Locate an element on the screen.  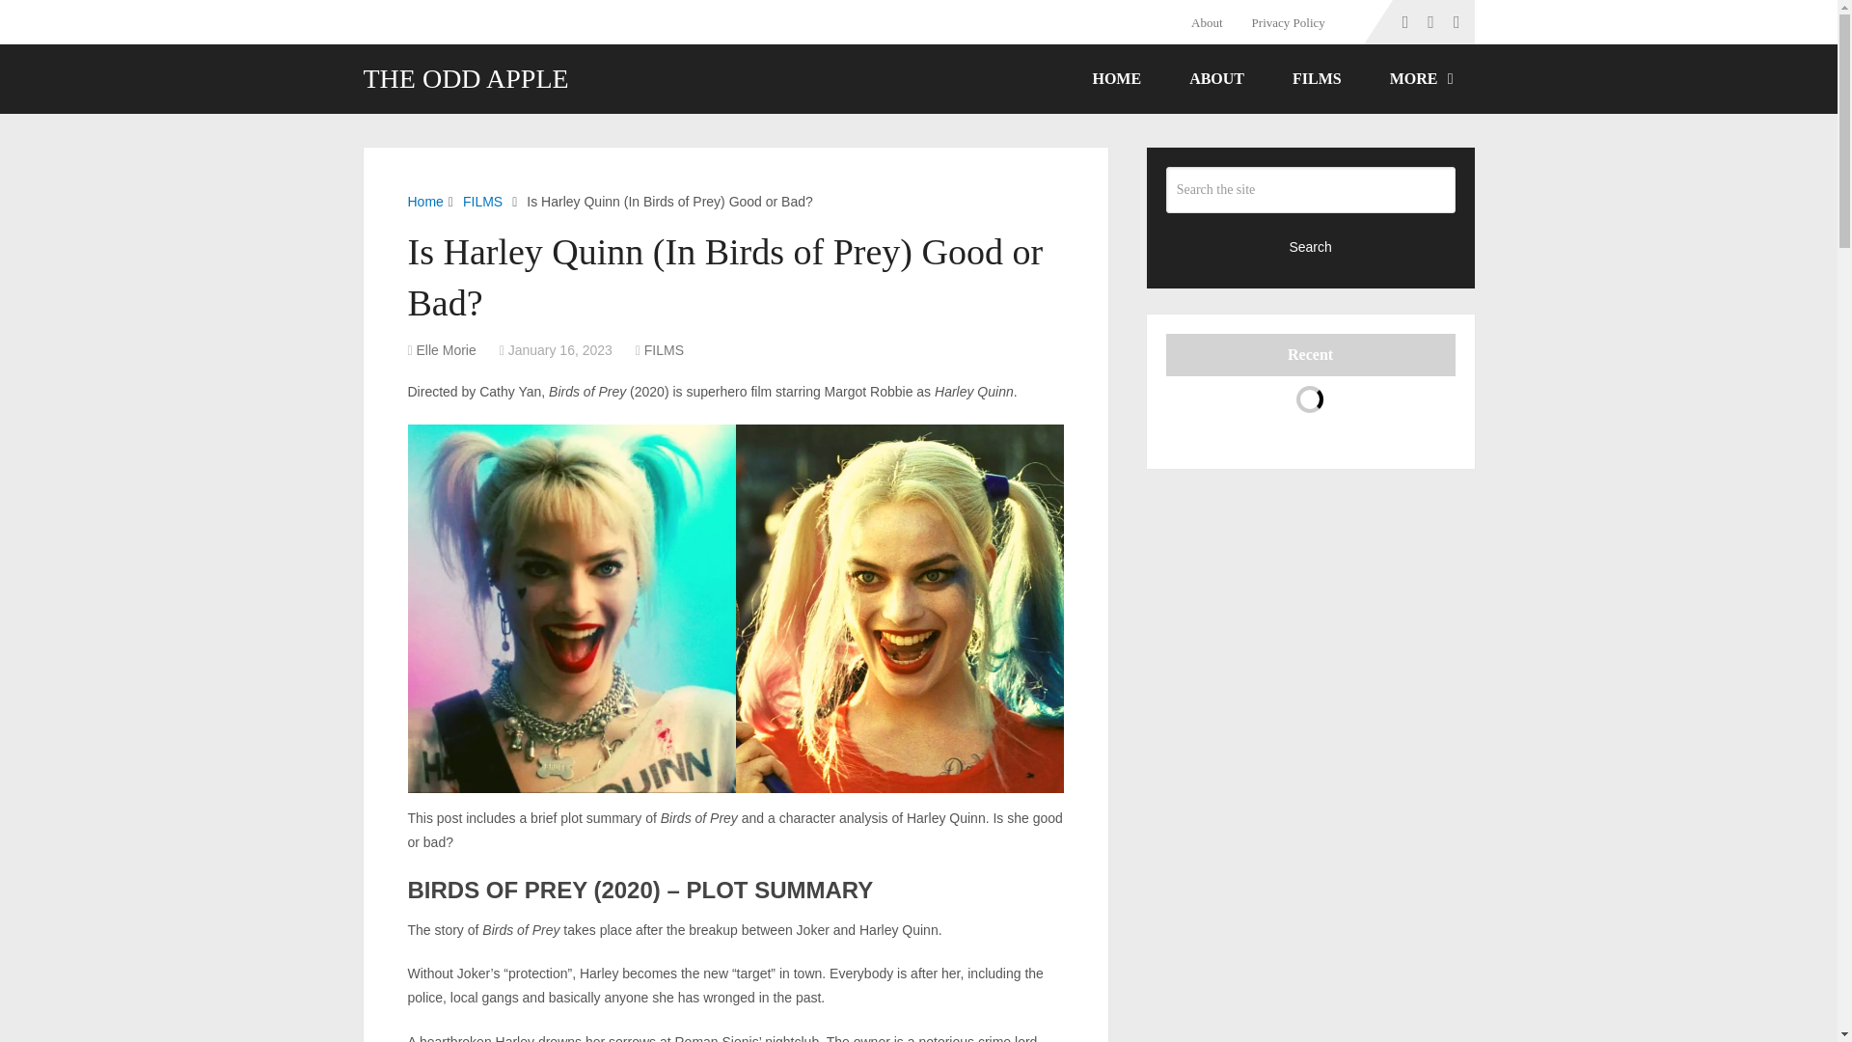
MORE is located at coordinates (1420, 79).